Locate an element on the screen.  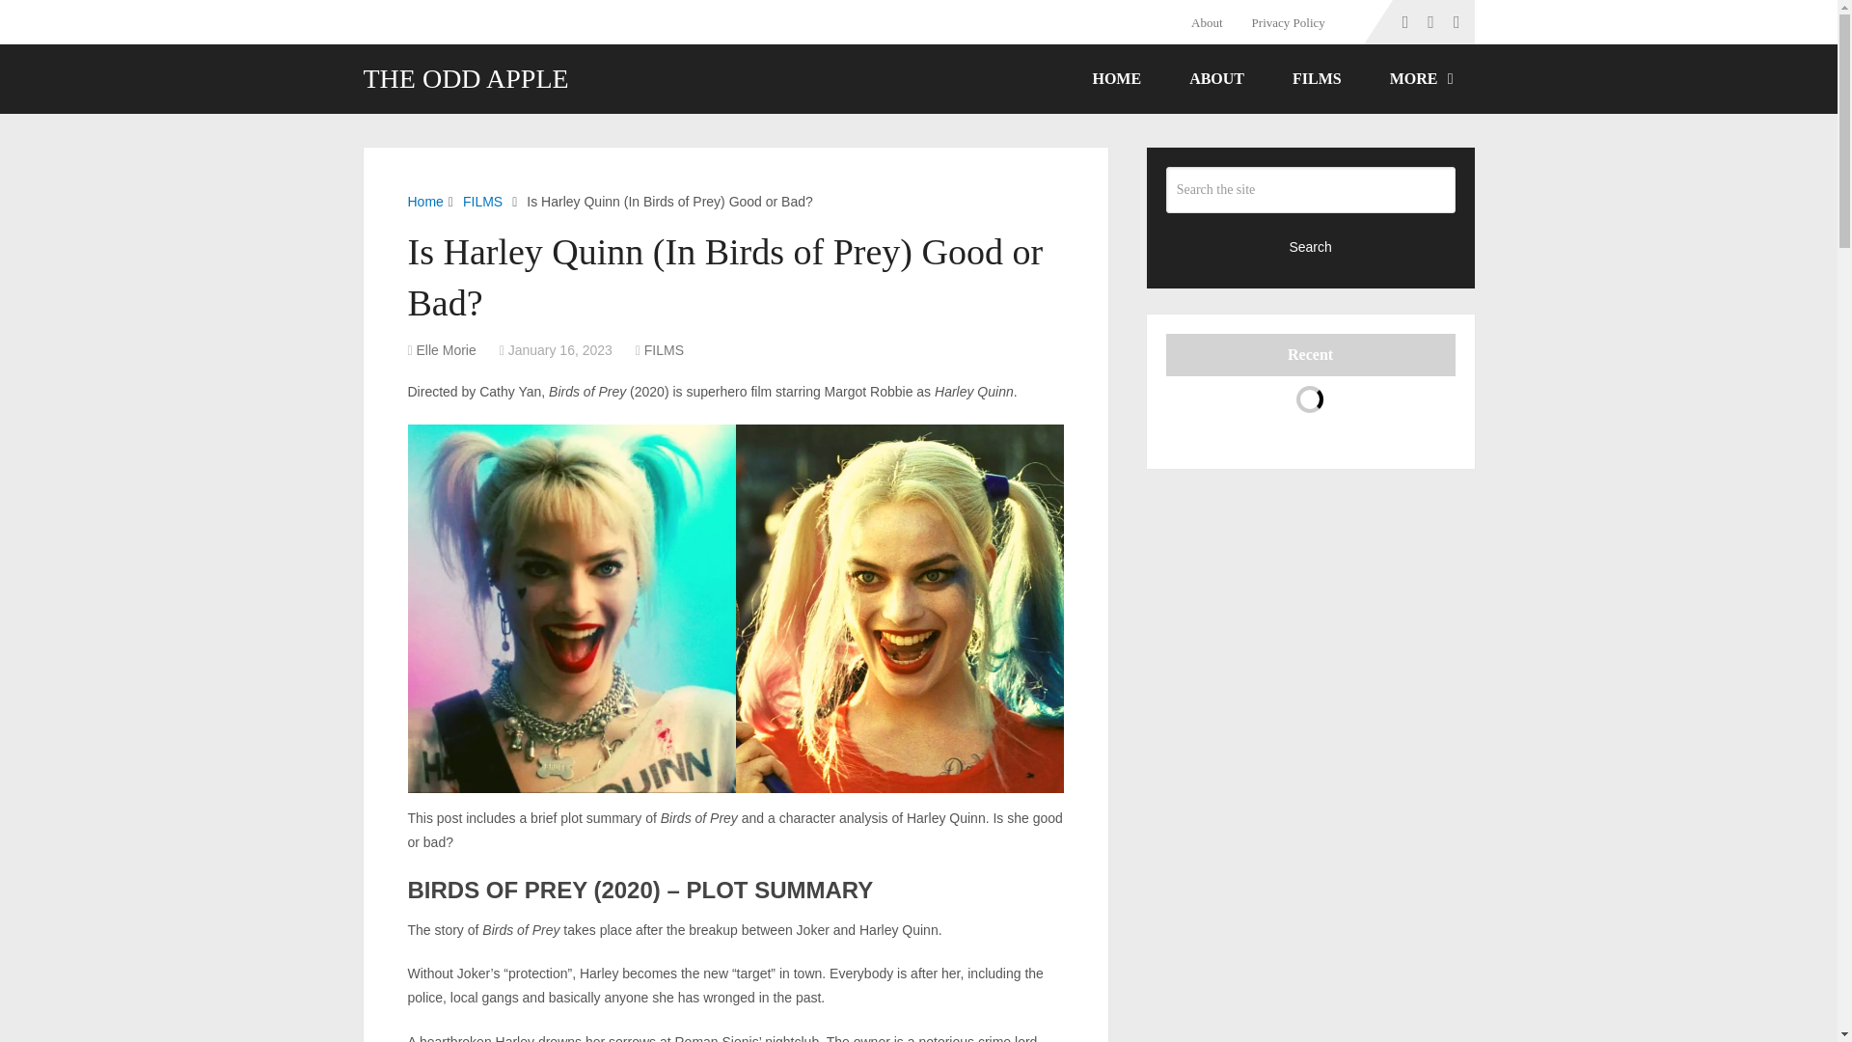
MORE is located at coordinates (1420, 79).